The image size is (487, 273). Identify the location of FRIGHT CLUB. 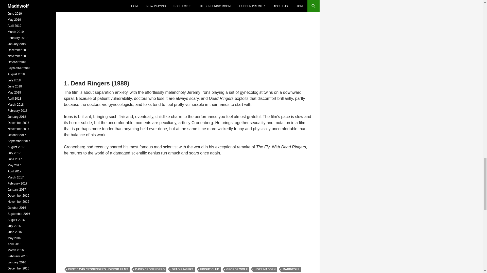
(210, 269).